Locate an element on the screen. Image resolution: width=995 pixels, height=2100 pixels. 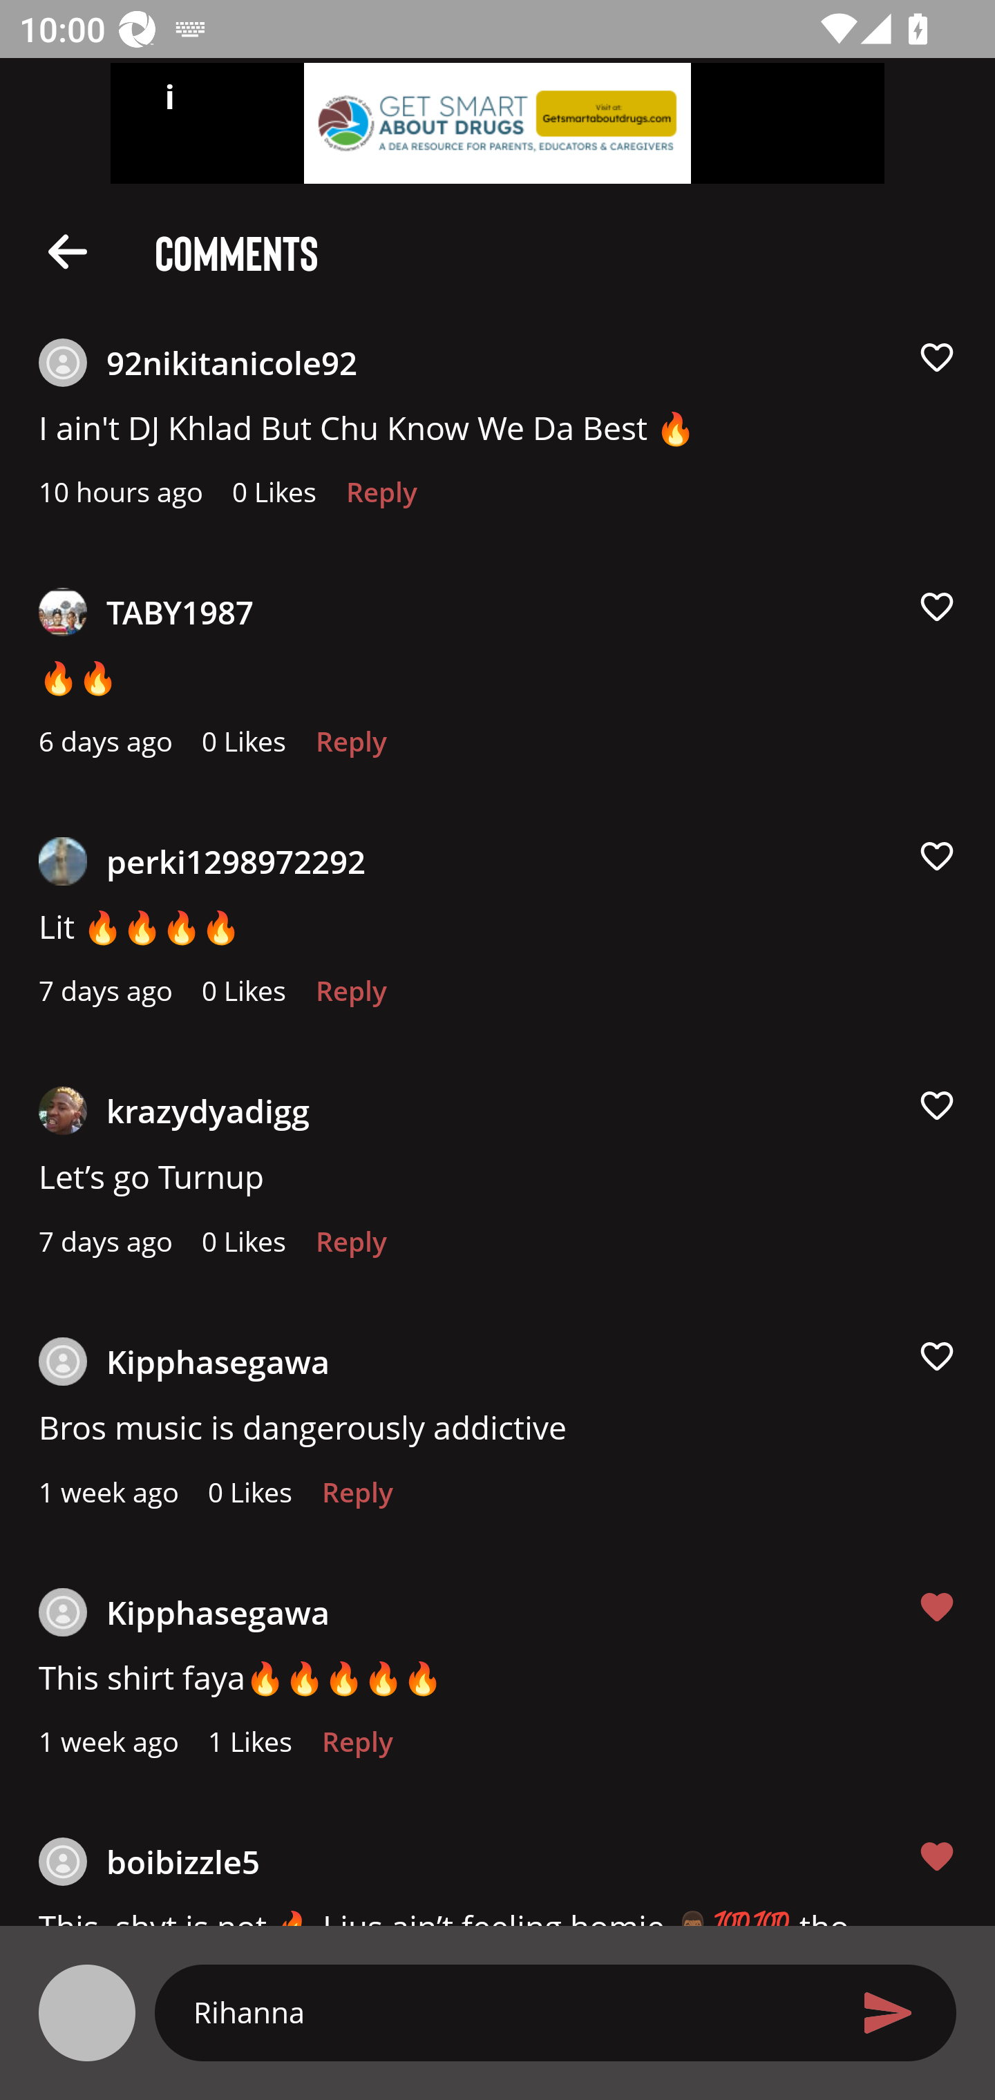
Reply is located at coordinates (357, 1499).